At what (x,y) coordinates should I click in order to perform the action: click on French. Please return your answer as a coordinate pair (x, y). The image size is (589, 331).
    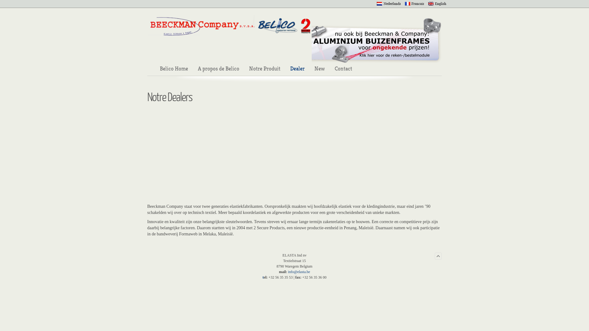
    Looking at the image, I should click on (415, 3).